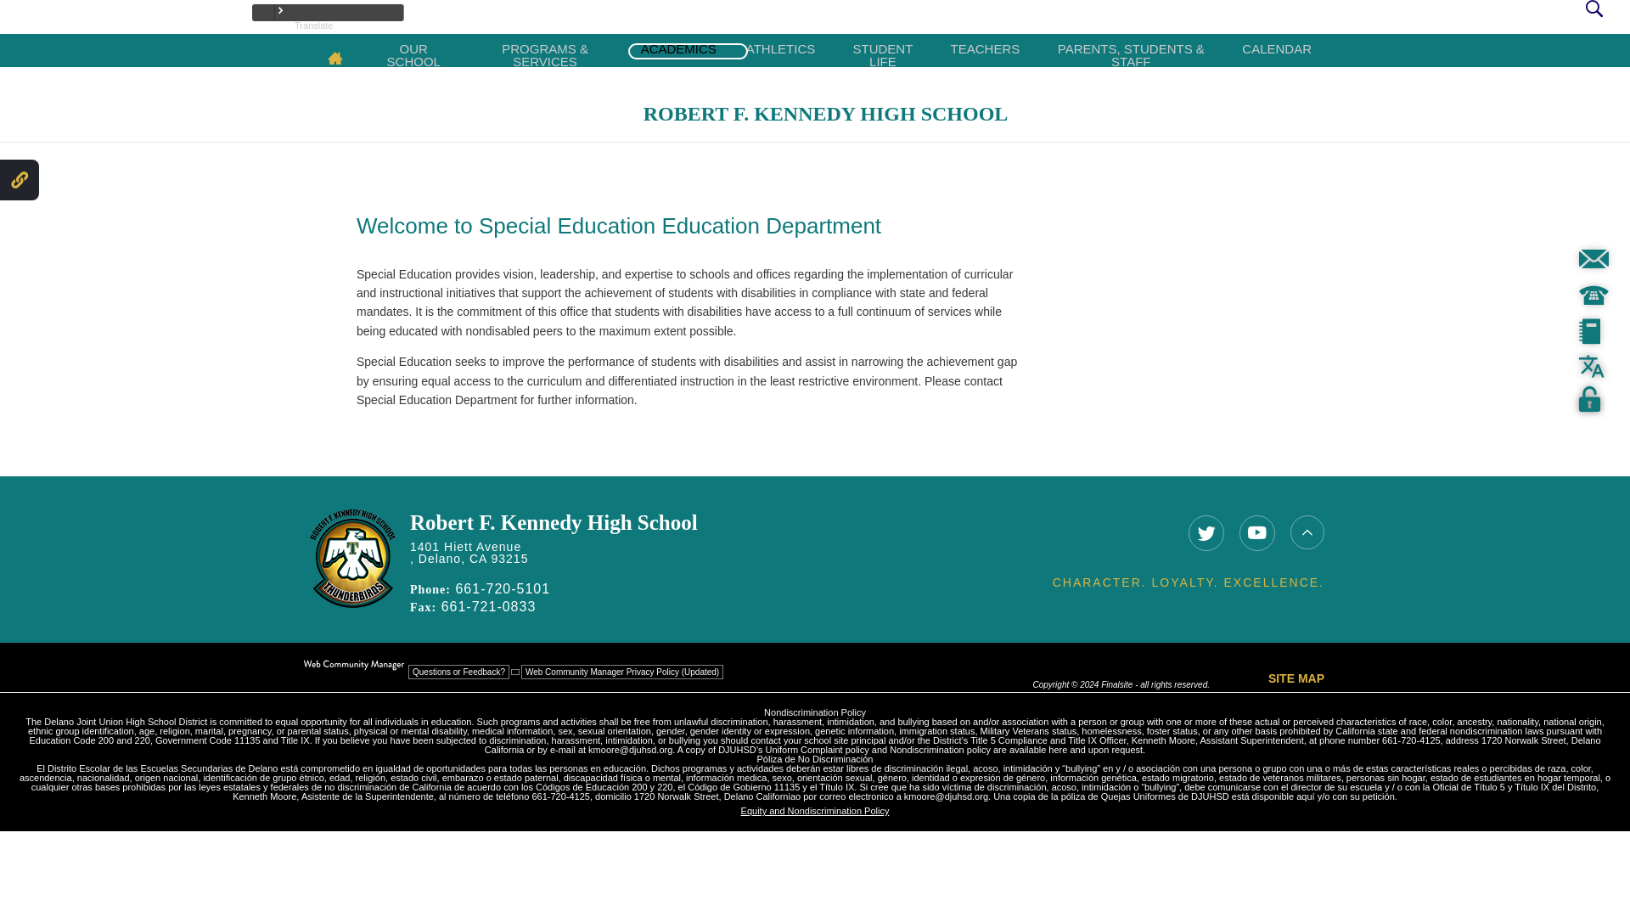  Describe the element at coordinates (353, 665) in the screenshot. I see `Finalsite - all rights reserved` at that location.